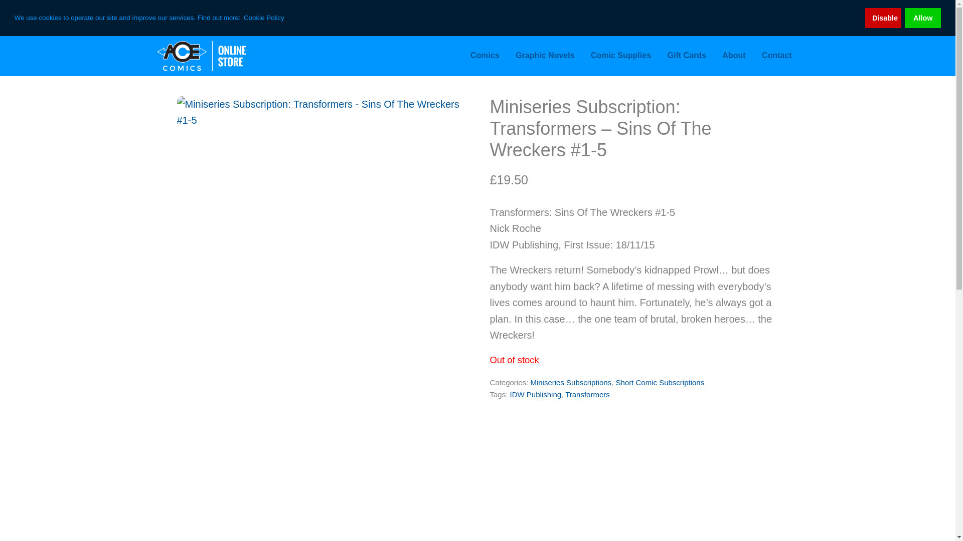 The image size is (963, 541). Describe the element at coordinates (222, 56) in the screenshot. I see `Ace Comics` at that location.